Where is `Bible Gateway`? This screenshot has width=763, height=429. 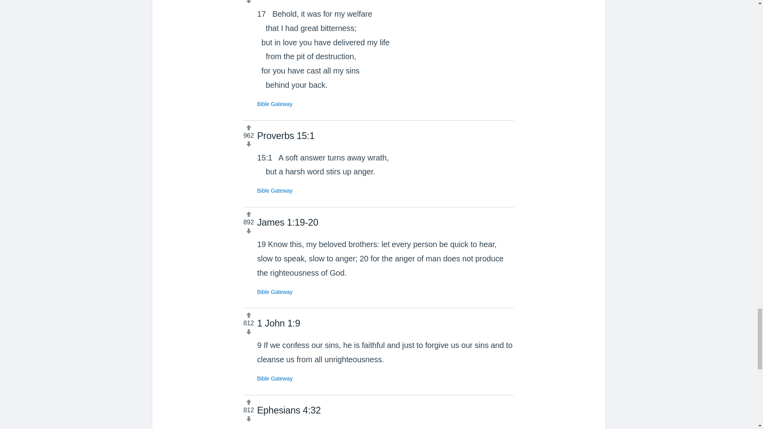
Bible Gateway is located at coordinates (275, 104).